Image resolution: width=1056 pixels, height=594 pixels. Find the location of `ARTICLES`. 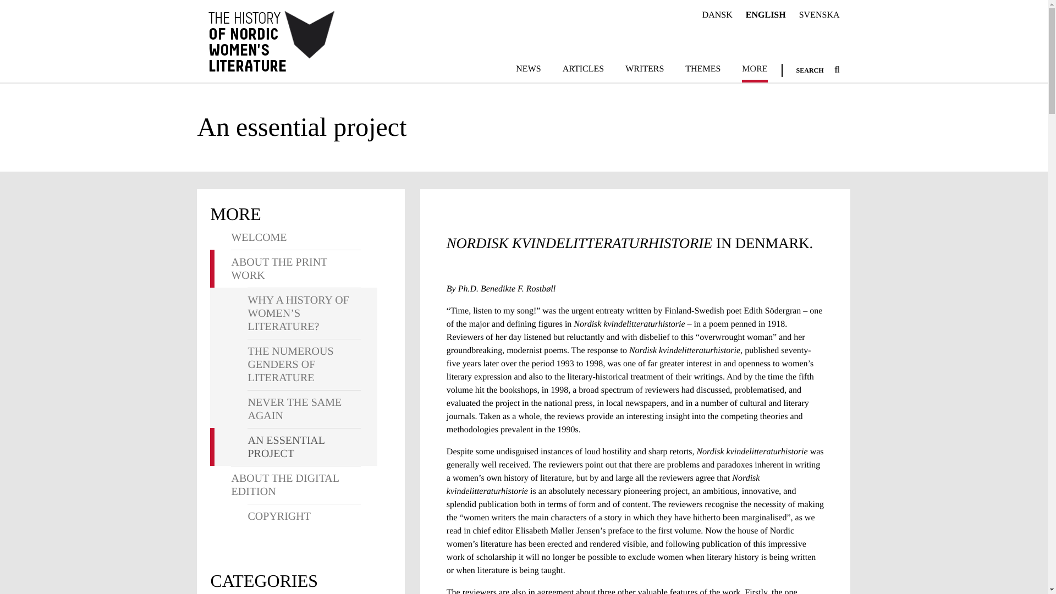

ARTICLES is located at coordinates (583, 71).